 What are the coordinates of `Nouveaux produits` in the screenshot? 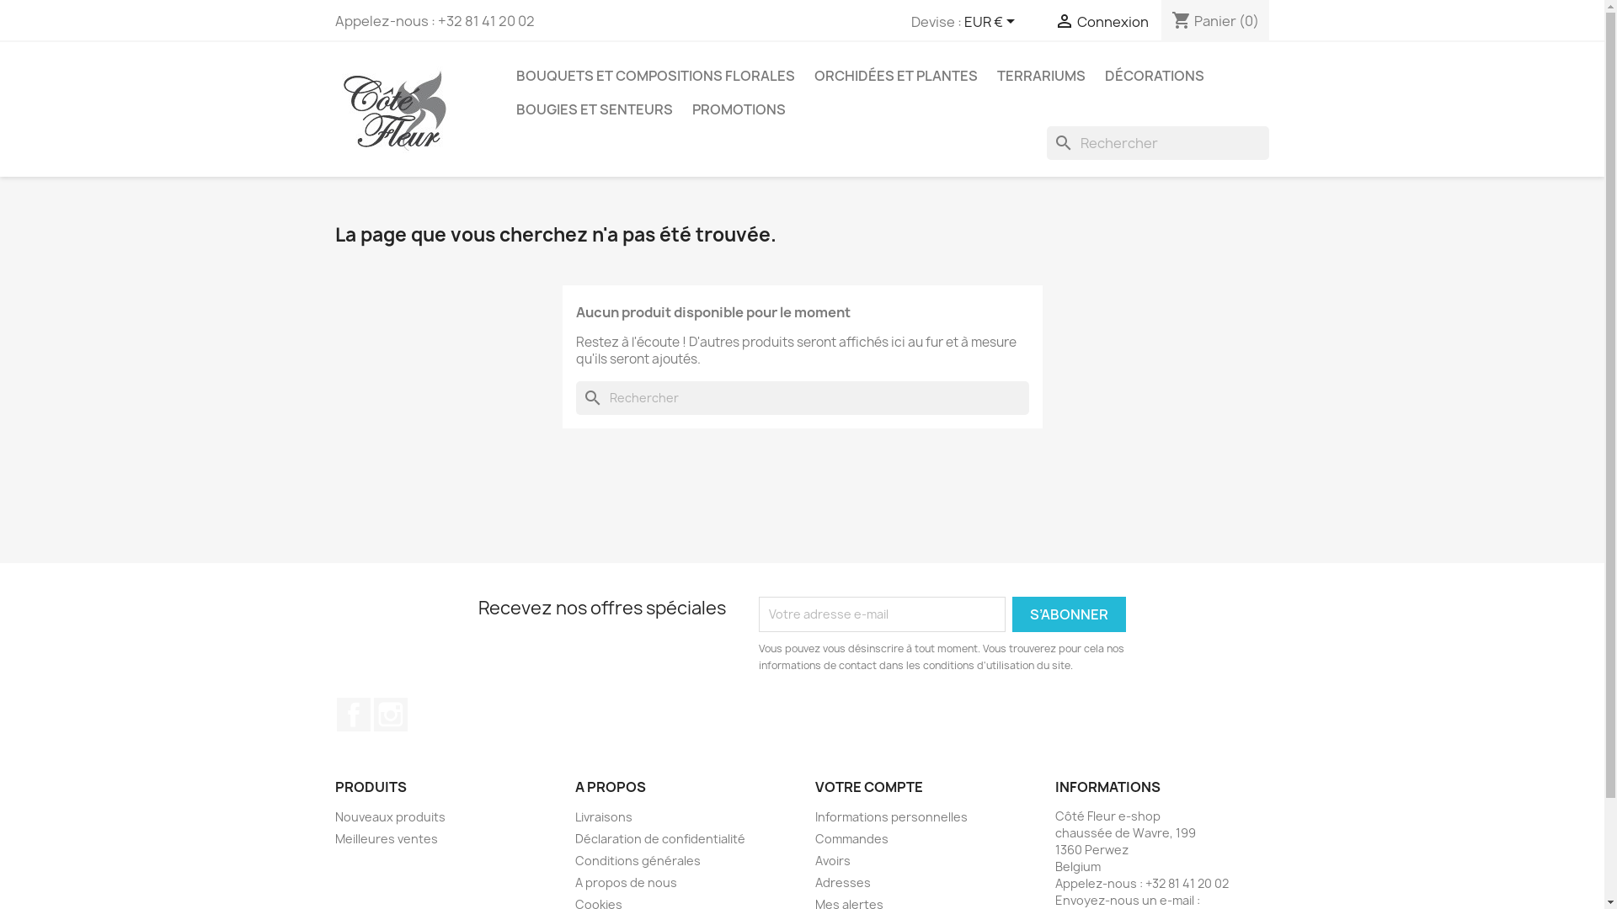 It's located at (391, 816).